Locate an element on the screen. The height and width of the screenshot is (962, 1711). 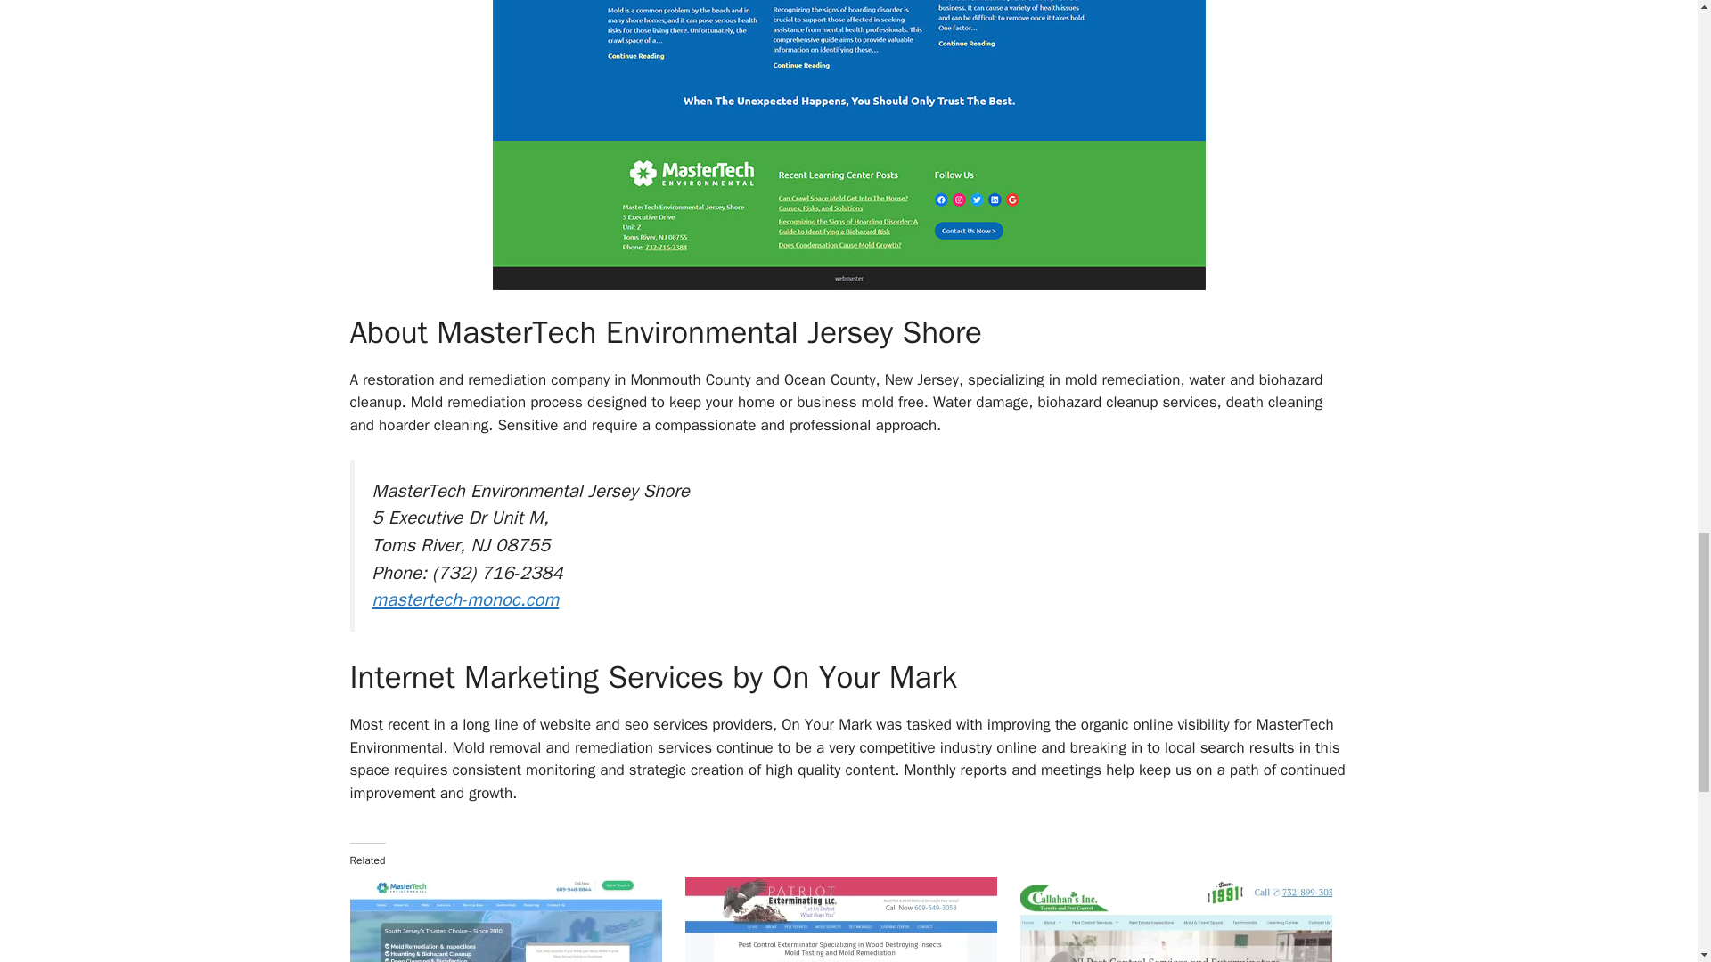
patriotexterminatingllc.com is located at coordinates (844, 919).